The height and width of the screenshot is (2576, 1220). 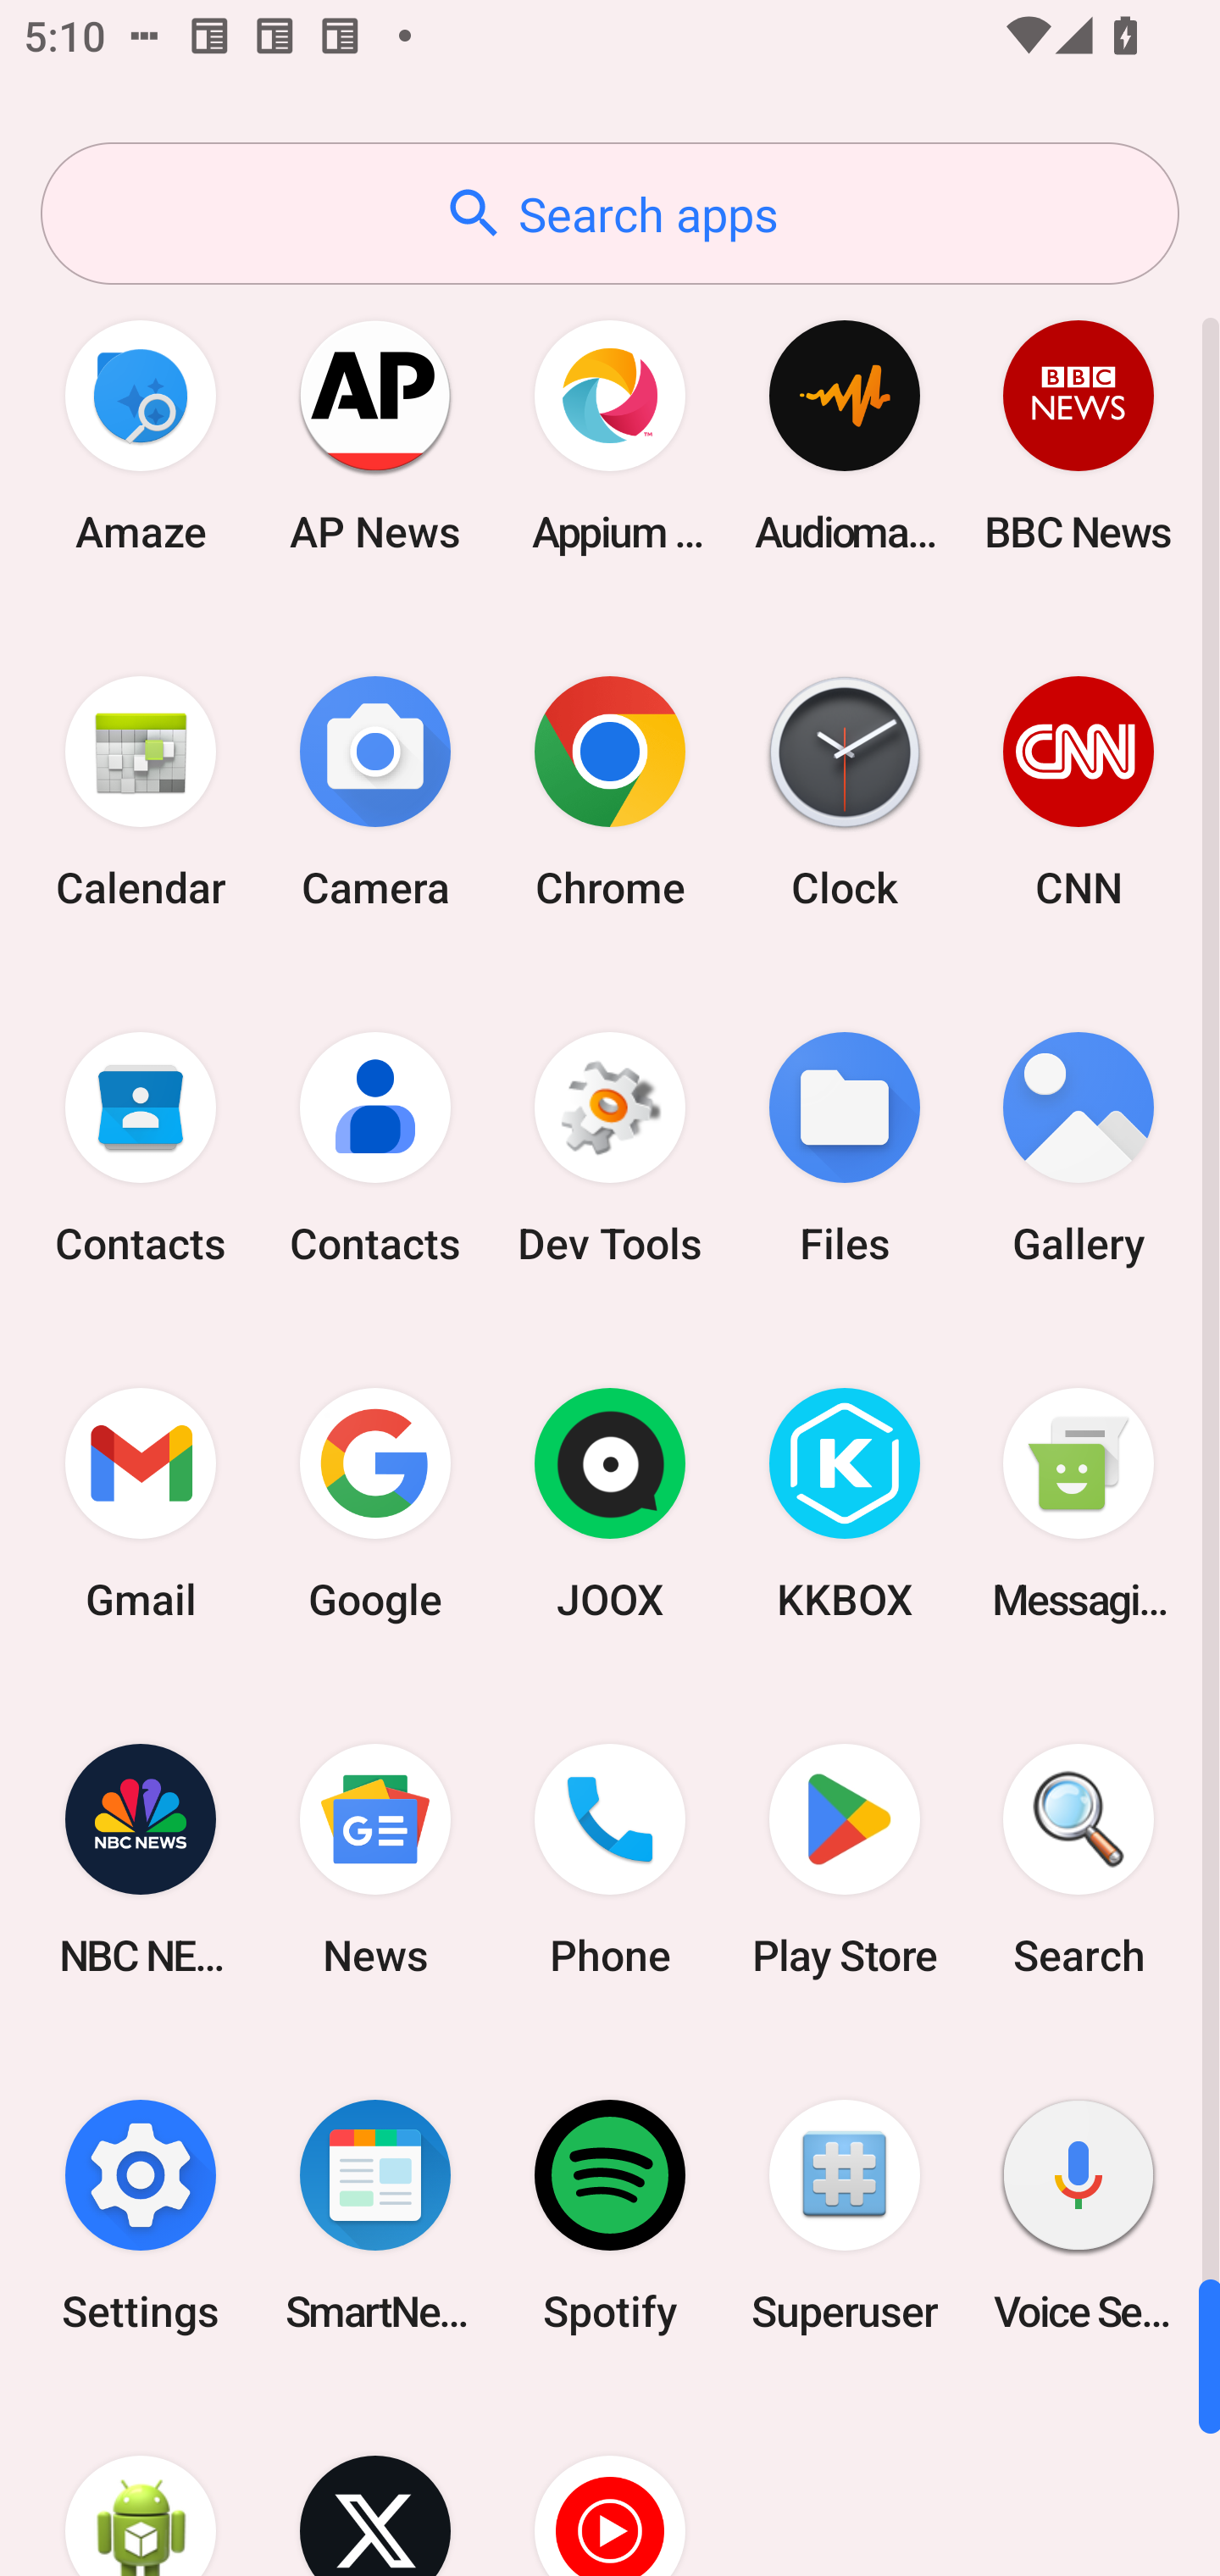 I want to click on AP News, so click(x=375, y=436).